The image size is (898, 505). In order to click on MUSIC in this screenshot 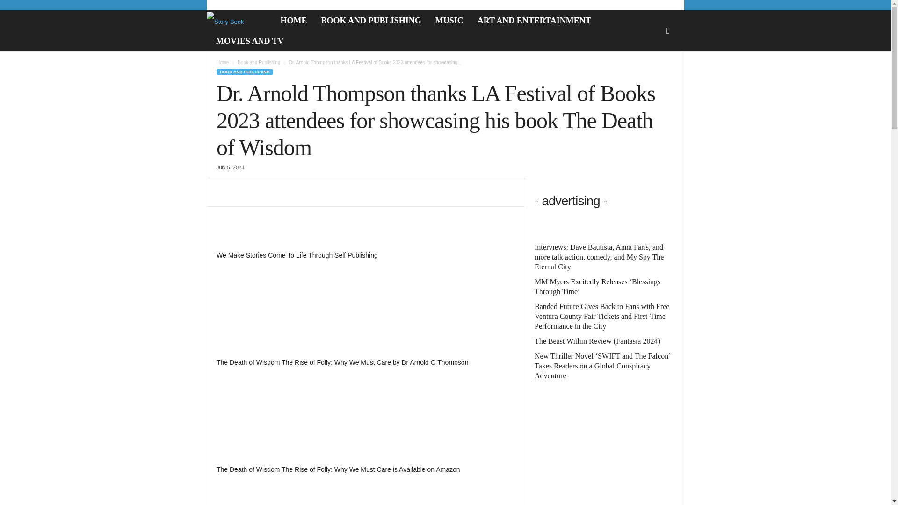, I will do `click(449, 20)`.